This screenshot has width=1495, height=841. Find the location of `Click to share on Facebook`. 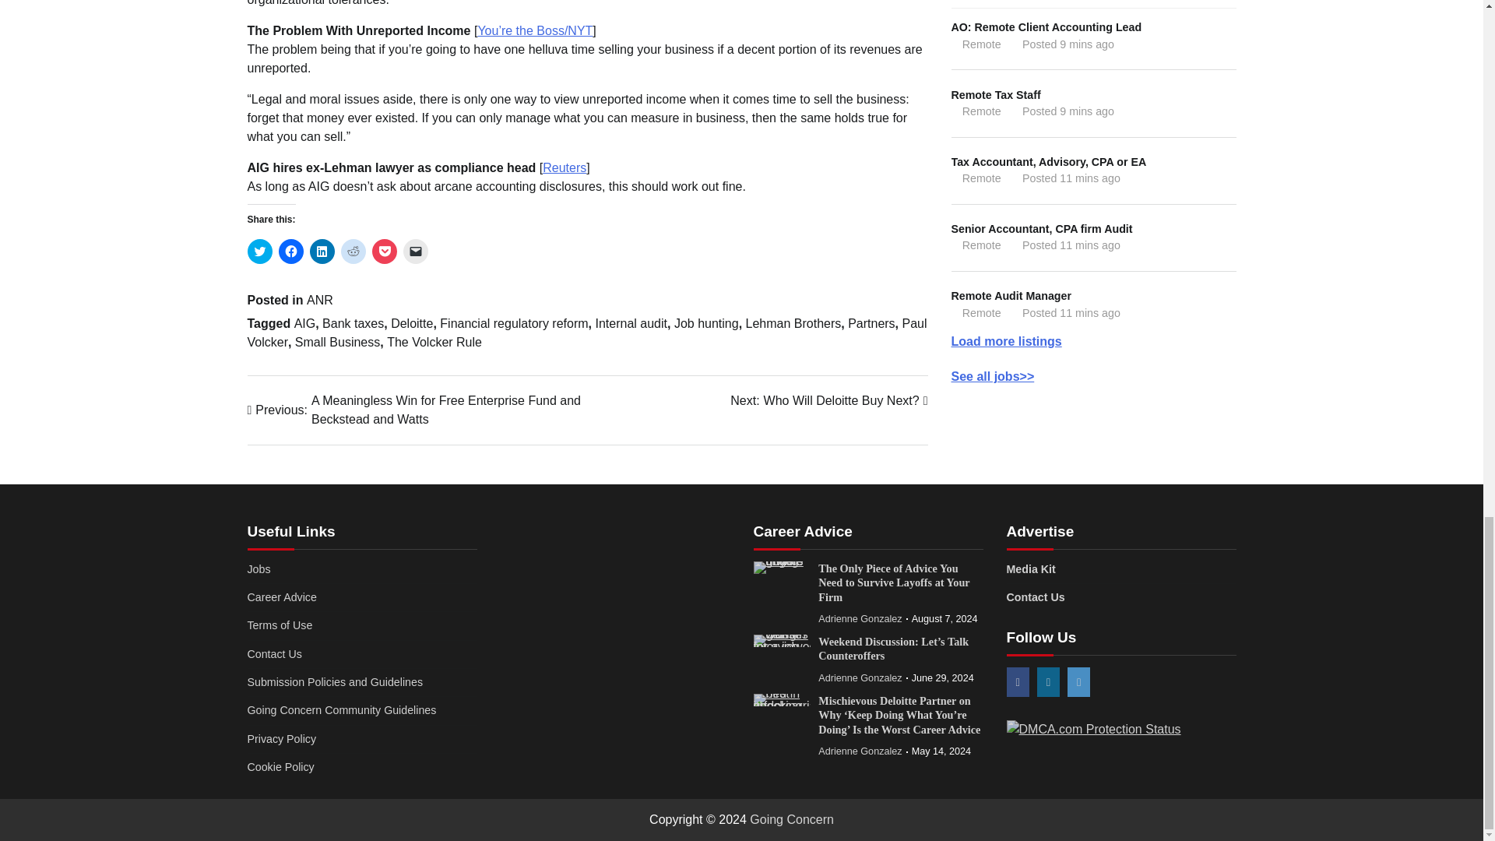

Click to share on Facebook is located at coordinates (290, 251).